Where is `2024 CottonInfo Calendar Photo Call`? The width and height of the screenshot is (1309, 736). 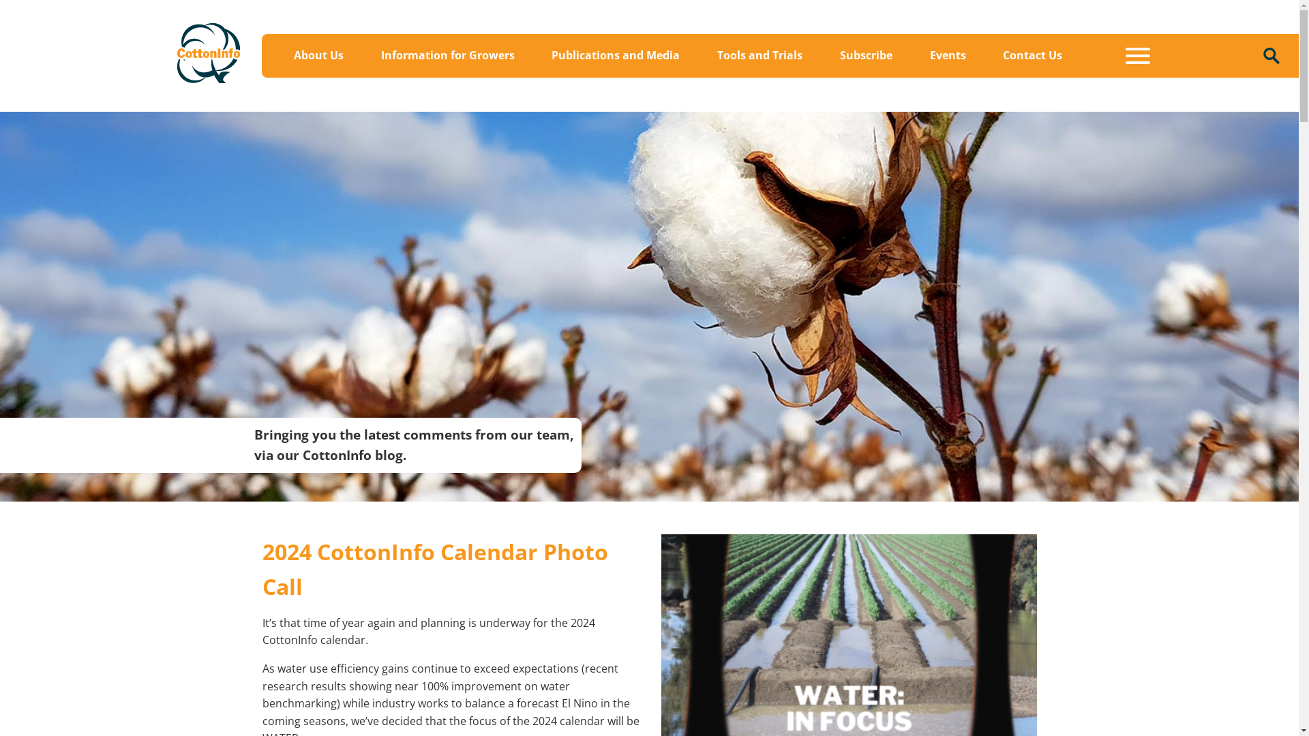
2024 CottonInfo Calendar Photo Call is located at coordinates (435, 569).